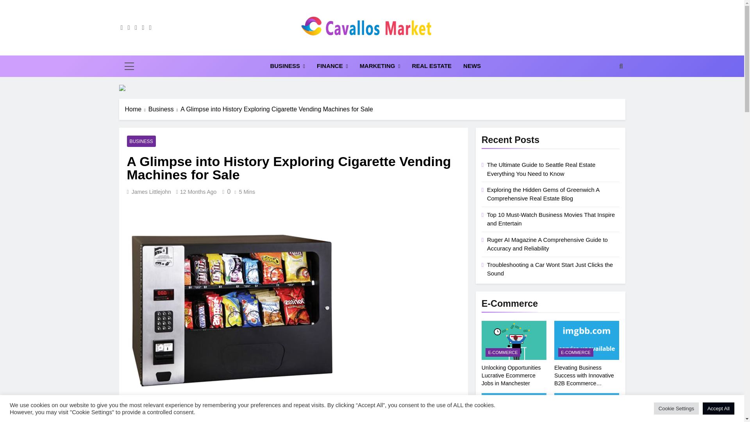 The image size is (750, 422). What do you see at coordinates (332, 66) in the screenshot?
I see `FINANCE` at bounding box center [332, 66].